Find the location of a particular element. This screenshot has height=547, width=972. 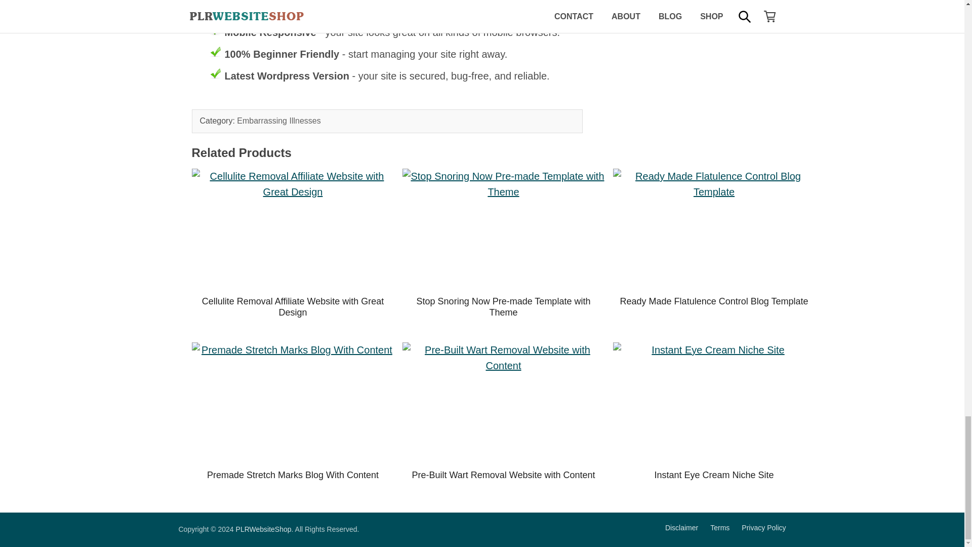

Cellulite Removal Affiliate Website with Great Design is located at coordinates (293, 229).